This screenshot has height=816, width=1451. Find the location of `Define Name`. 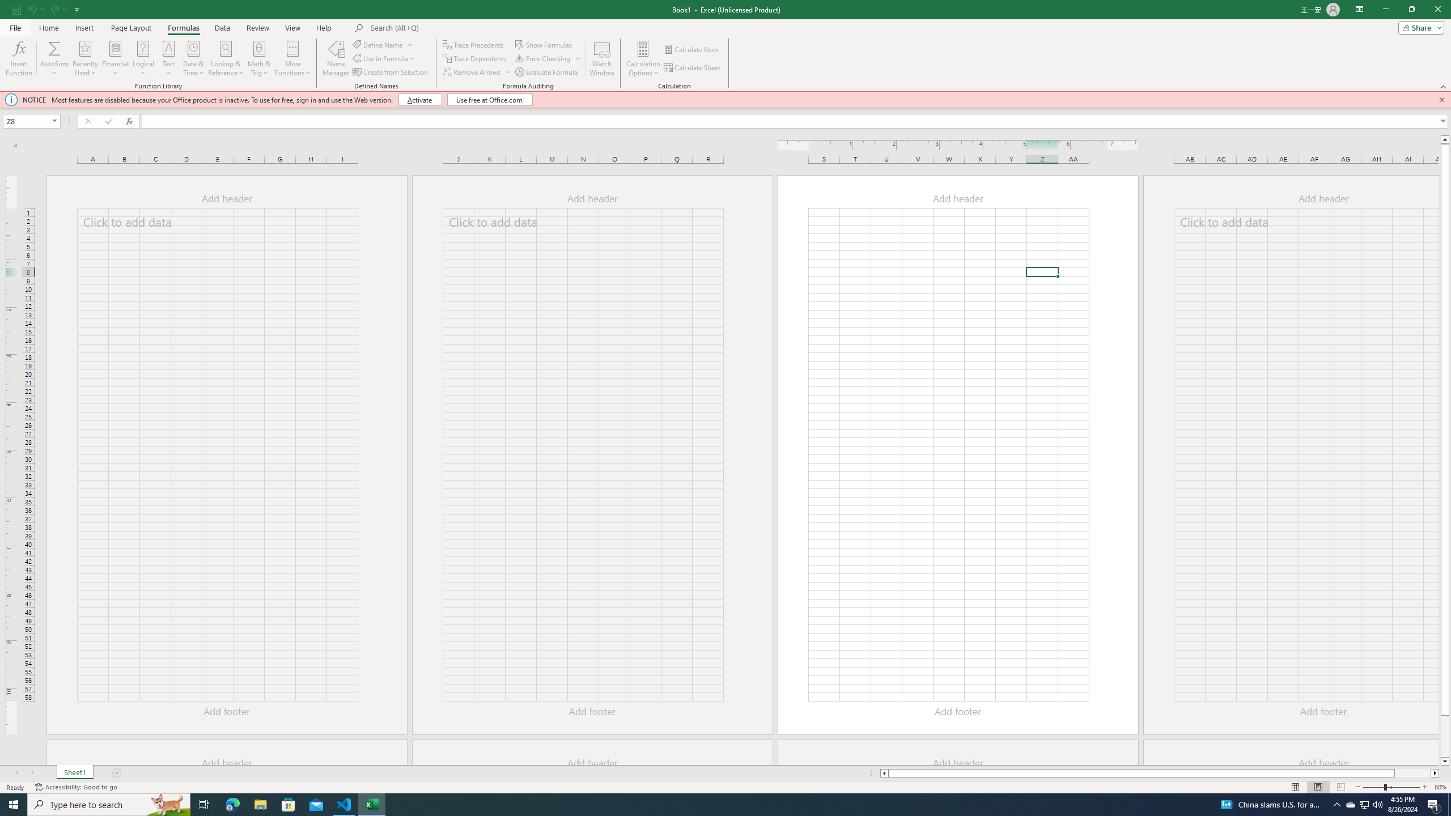

Define Name is located at coordinates (383, 44).